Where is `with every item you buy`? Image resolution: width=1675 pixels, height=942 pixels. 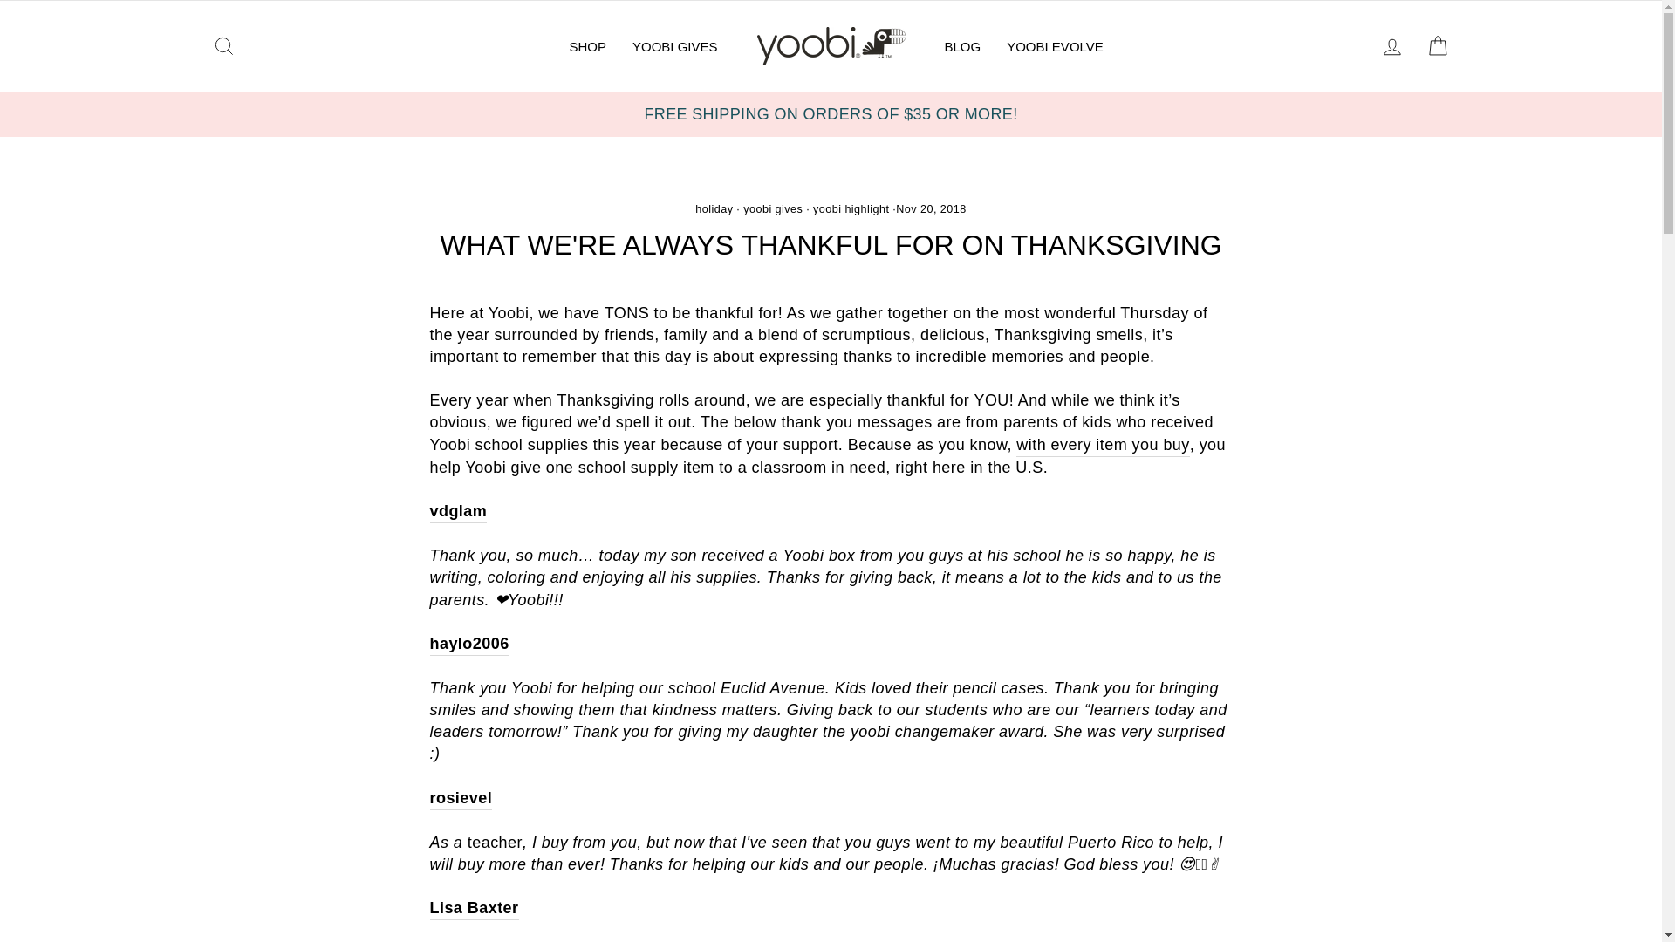
with every item you buy is located at coordinates (1103, 445).